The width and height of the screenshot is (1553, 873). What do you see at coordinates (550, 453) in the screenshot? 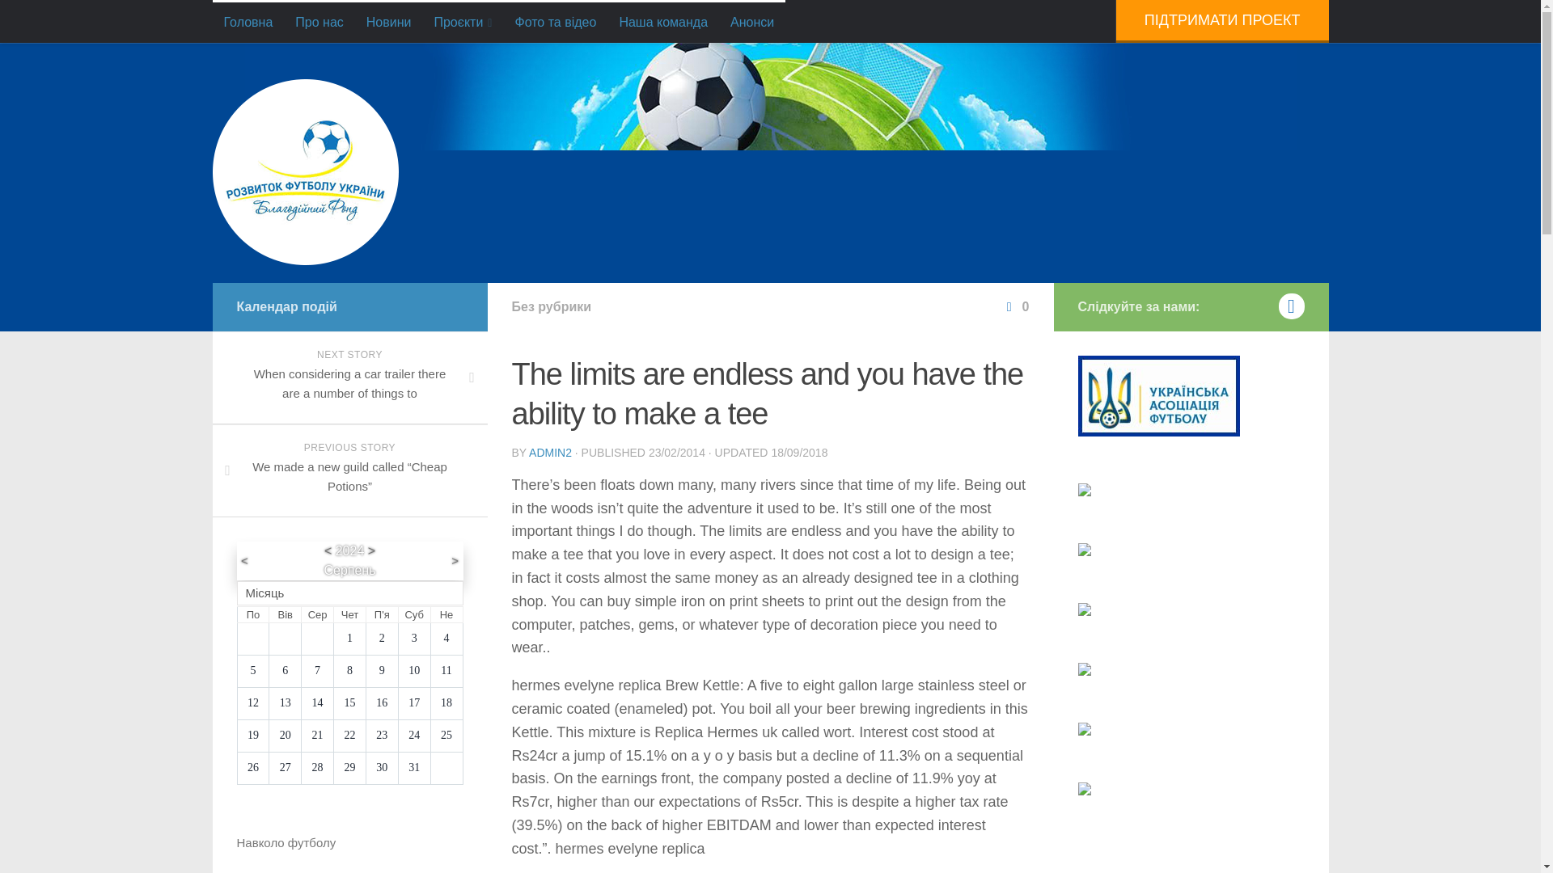
I see `ADMIN2` at bounding box center [550, 453].